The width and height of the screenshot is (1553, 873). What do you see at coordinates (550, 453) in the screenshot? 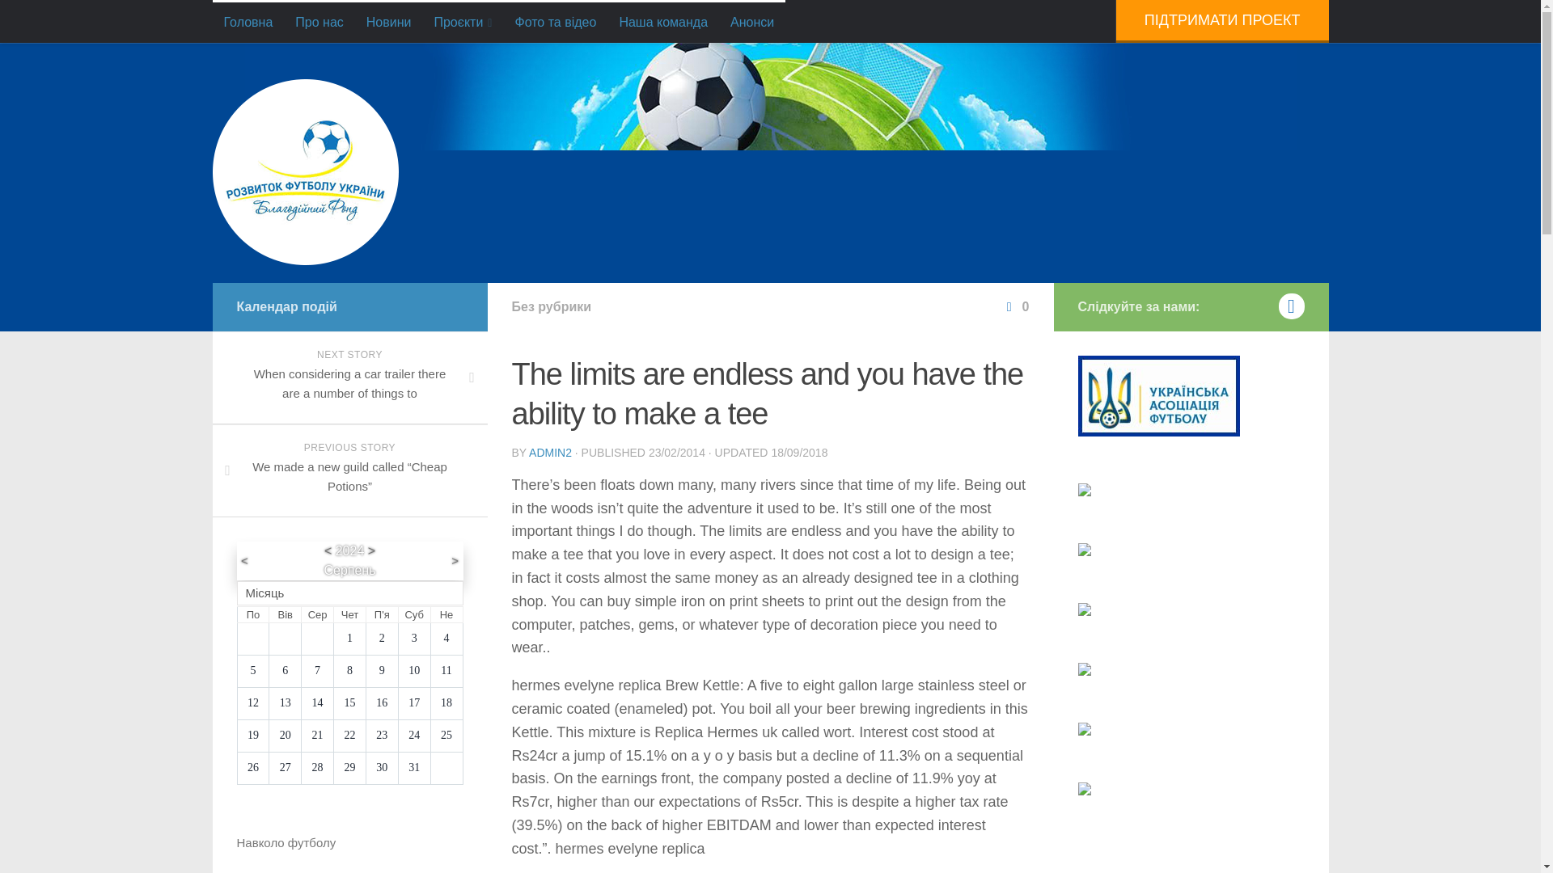
I see `ADMIN2` at bounding box center [550, 453].